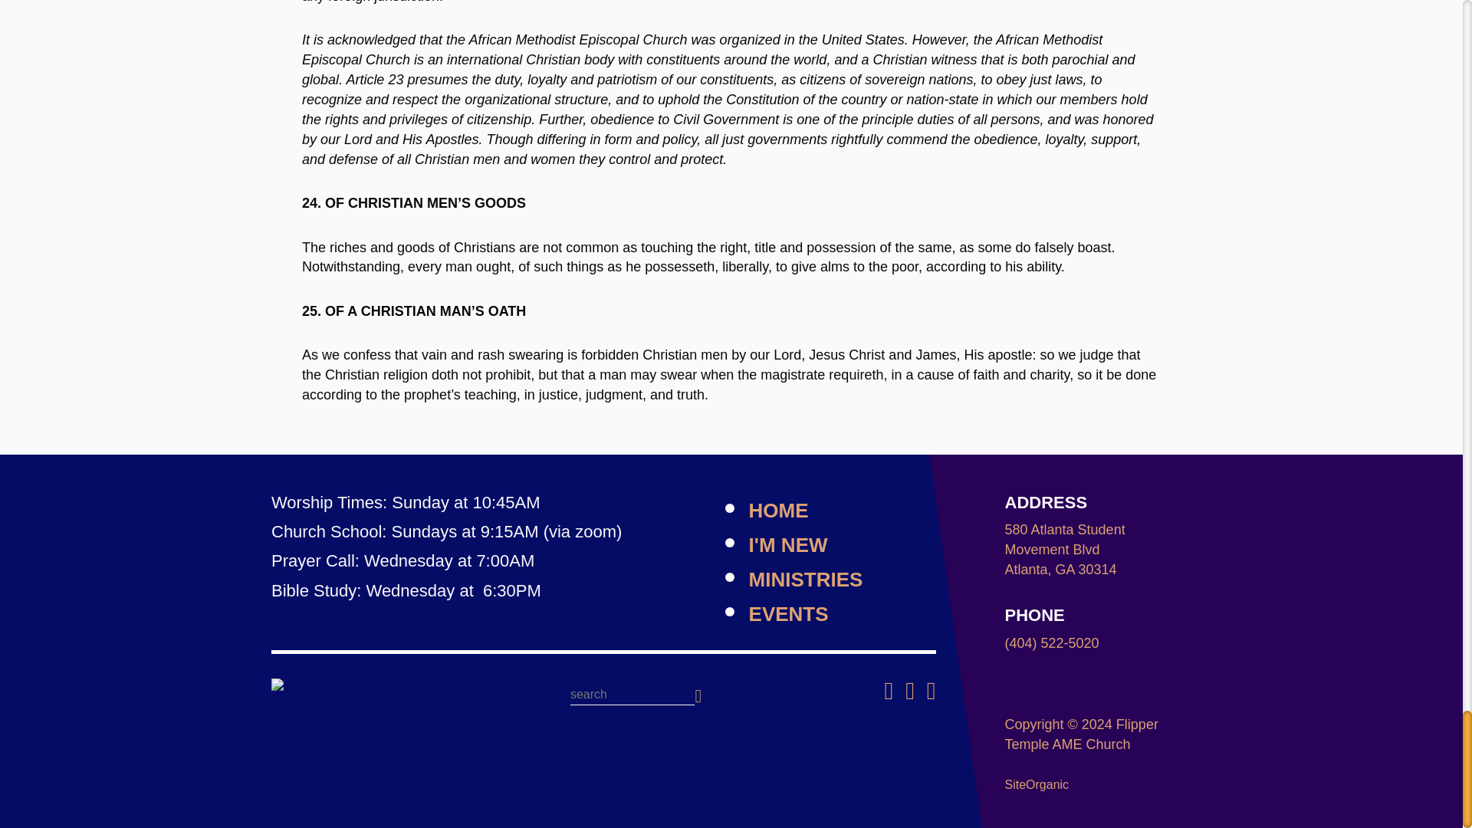  I want to click on I'm New, so click(788, 544).